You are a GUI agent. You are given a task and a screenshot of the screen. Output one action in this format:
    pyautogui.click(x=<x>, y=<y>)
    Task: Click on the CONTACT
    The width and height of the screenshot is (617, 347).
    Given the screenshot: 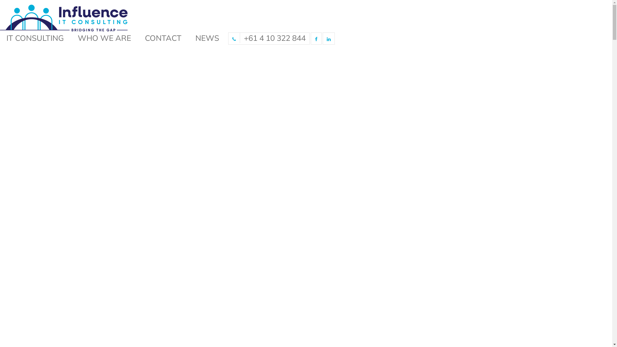 What is the action you would take?
    pyautogui.click(x=163, y=38)
    